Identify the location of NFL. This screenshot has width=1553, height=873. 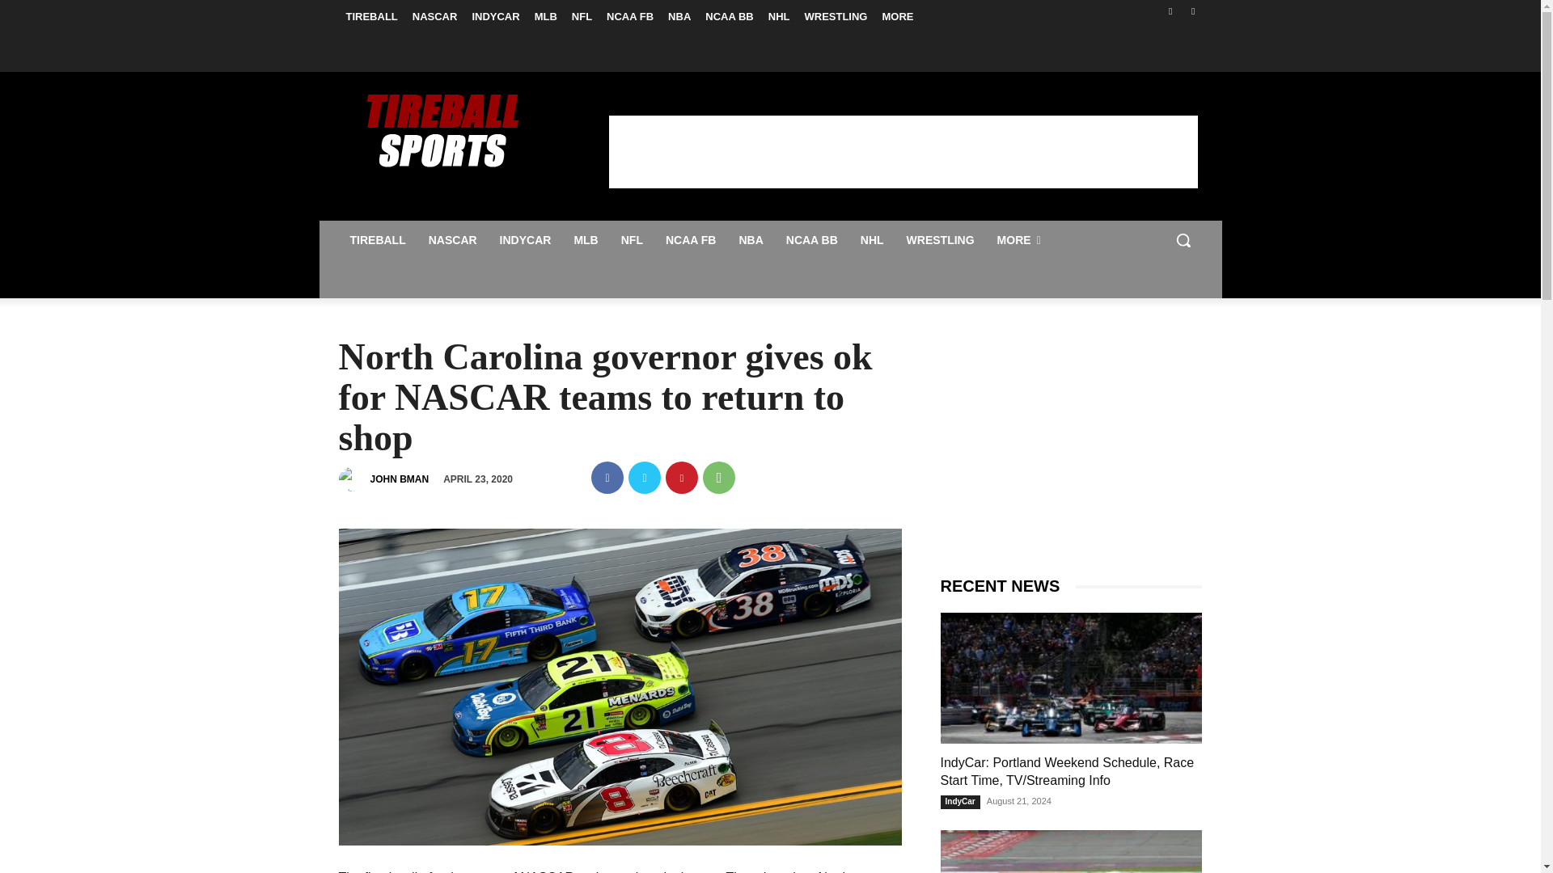
(632, 239).